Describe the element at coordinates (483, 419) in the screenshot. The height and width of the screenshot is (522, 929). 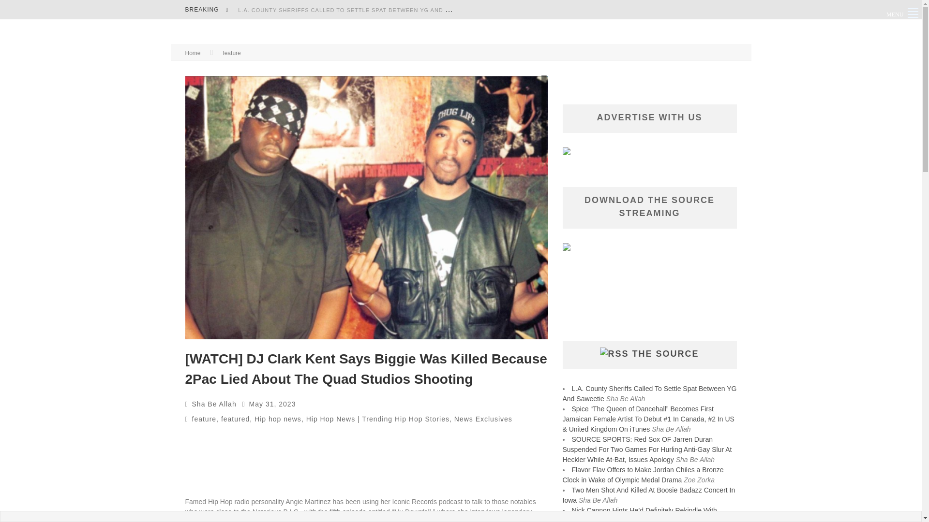
I see `News Exclusives` at that location.